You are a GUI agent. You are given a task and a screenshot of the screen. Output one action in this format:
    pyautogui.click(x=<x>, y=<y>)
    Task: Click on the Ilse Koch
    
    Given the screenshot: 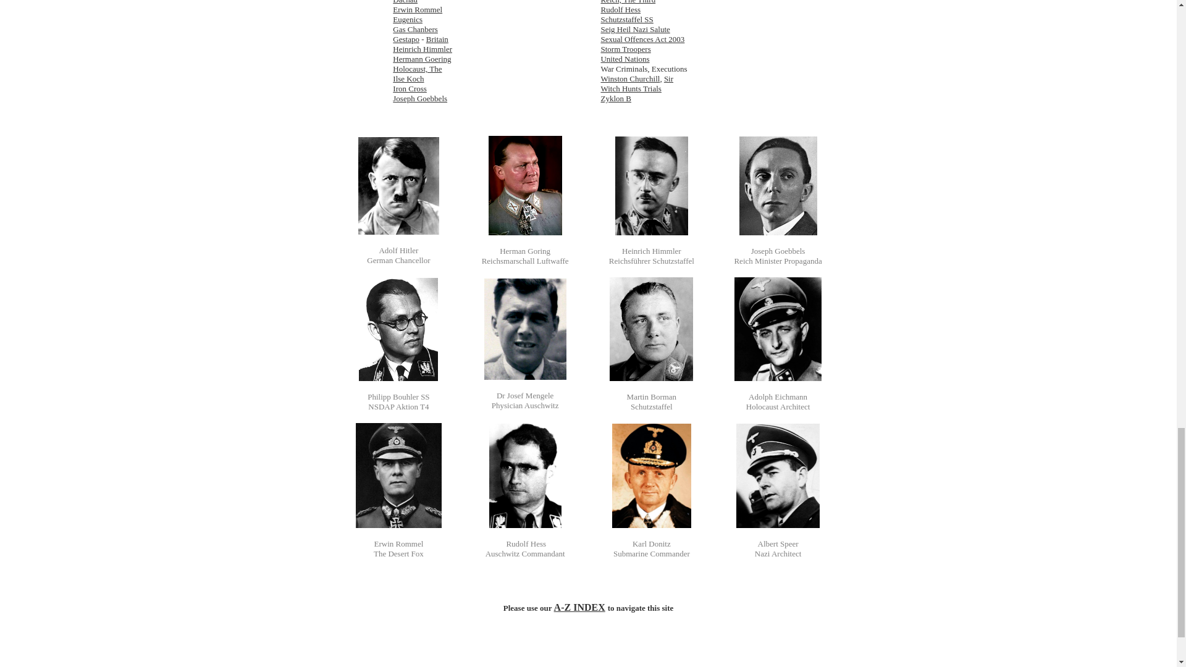 What is the action you would take?
    pyautogui.click(x=408, y=78)
    